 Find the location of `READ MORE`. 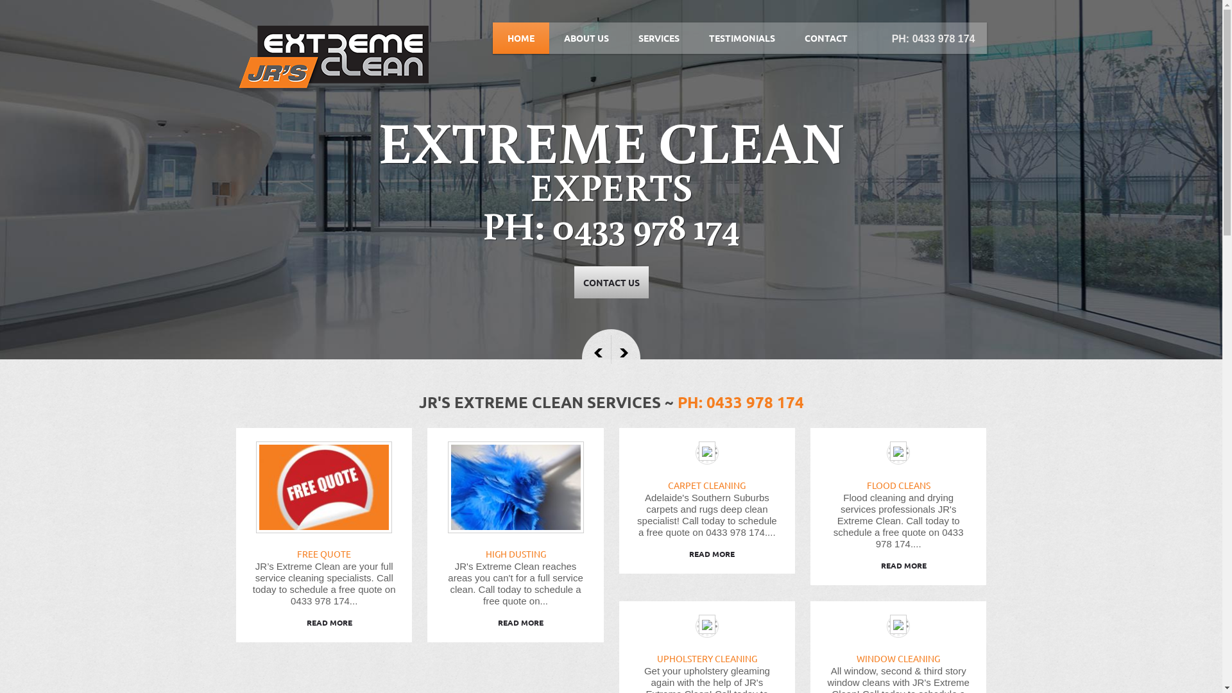

READ MORE is located at coordinates (898, 565).